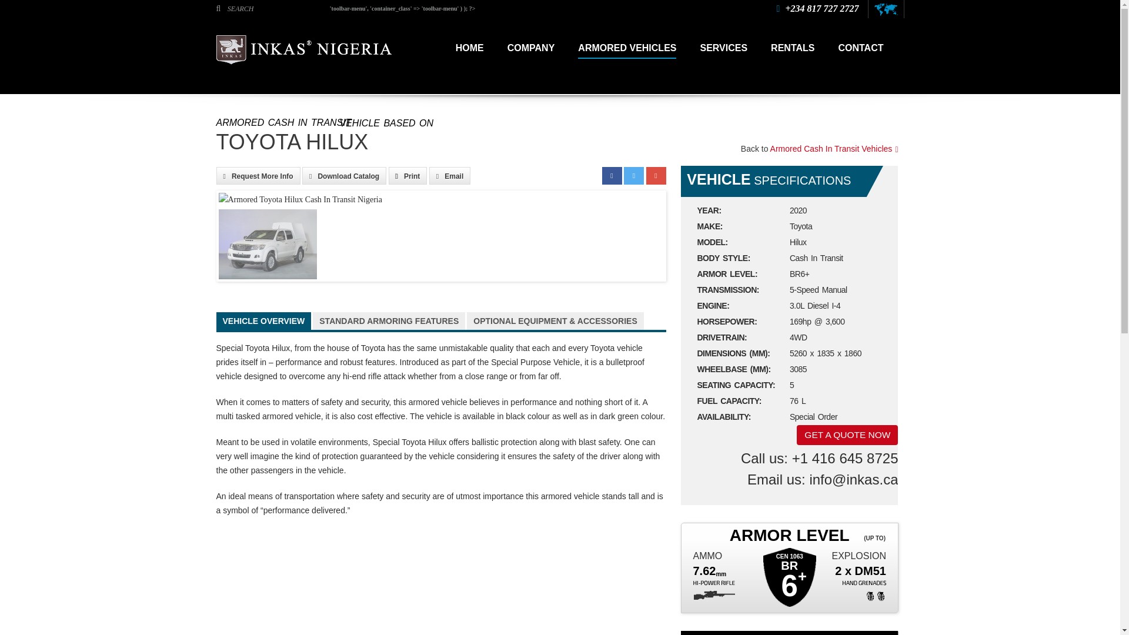 The image size is (1129, 635). Describe the element at coordinates (531, 48) in the screenshot. I see `COMPANY` at that location.